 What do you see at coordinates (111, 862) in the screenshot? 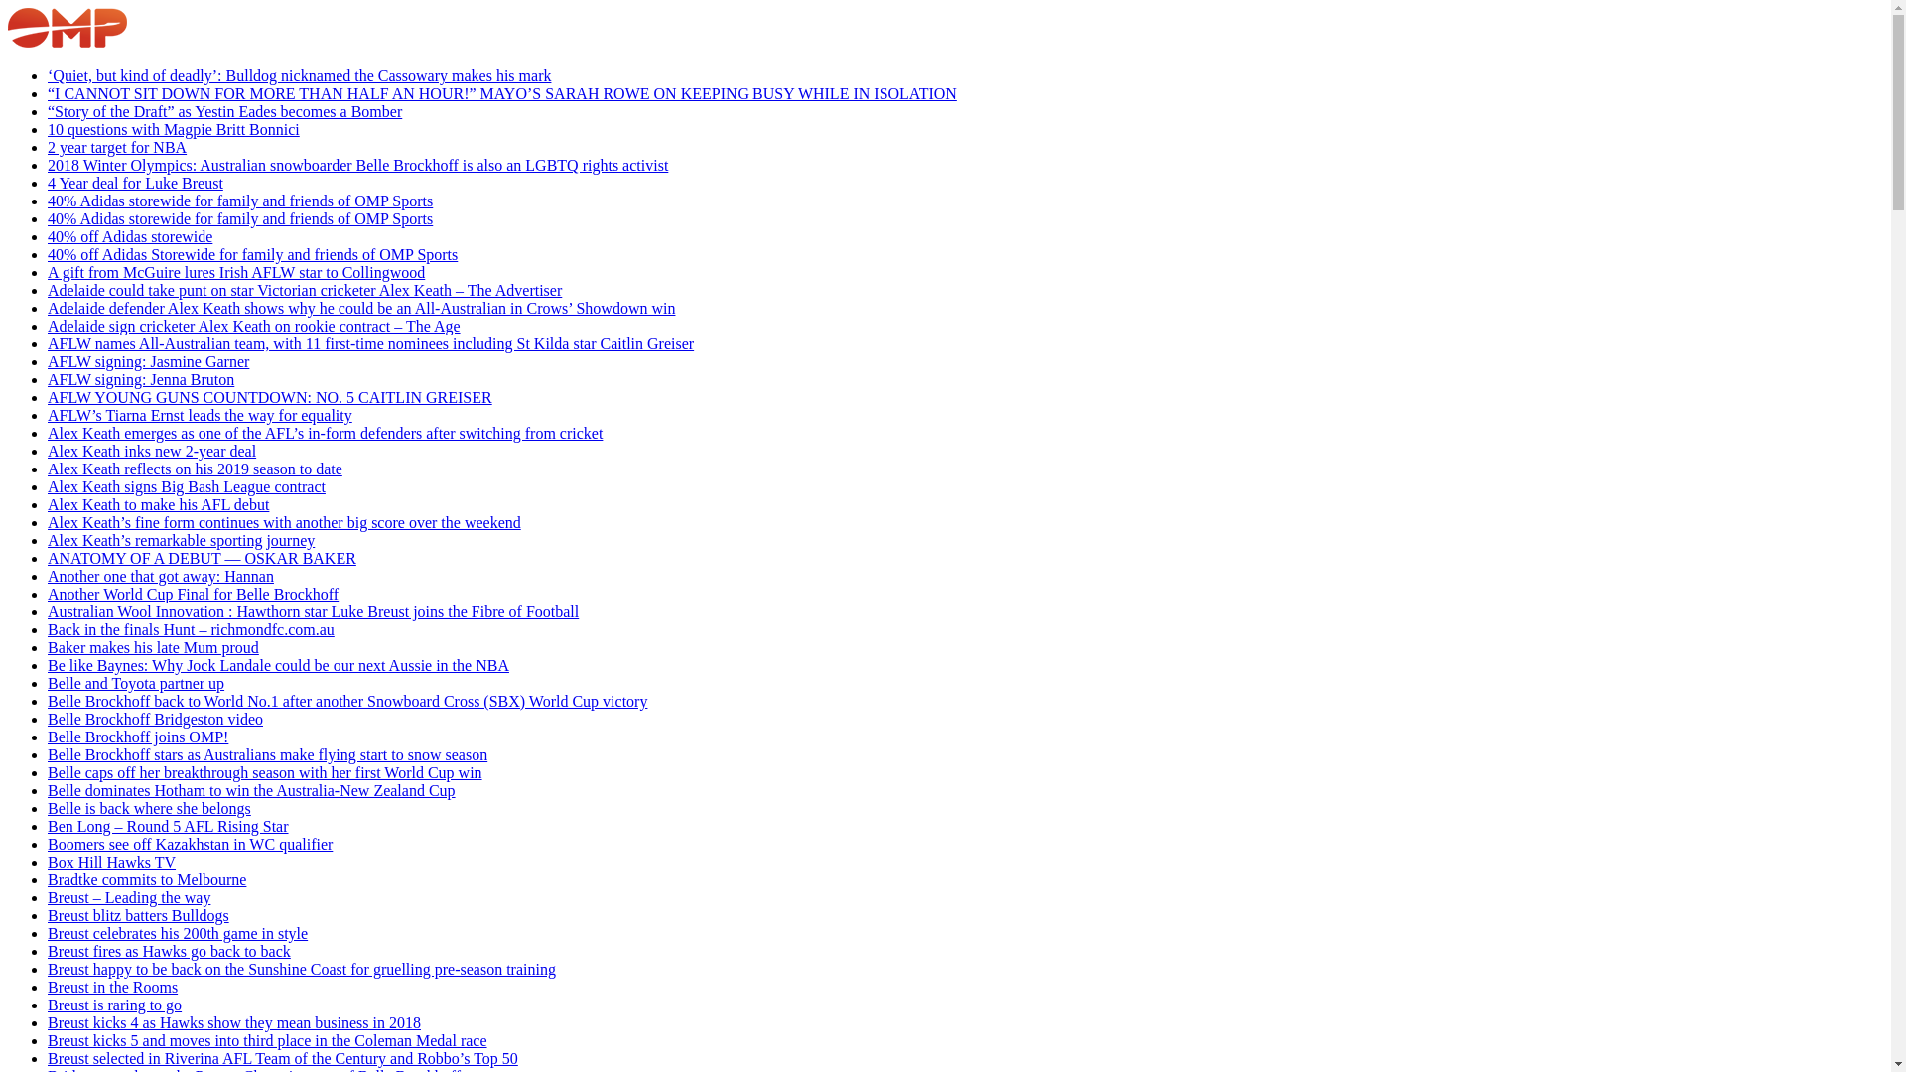
I see `Box Hill Hawks TV` at bounding box center [111, 862].